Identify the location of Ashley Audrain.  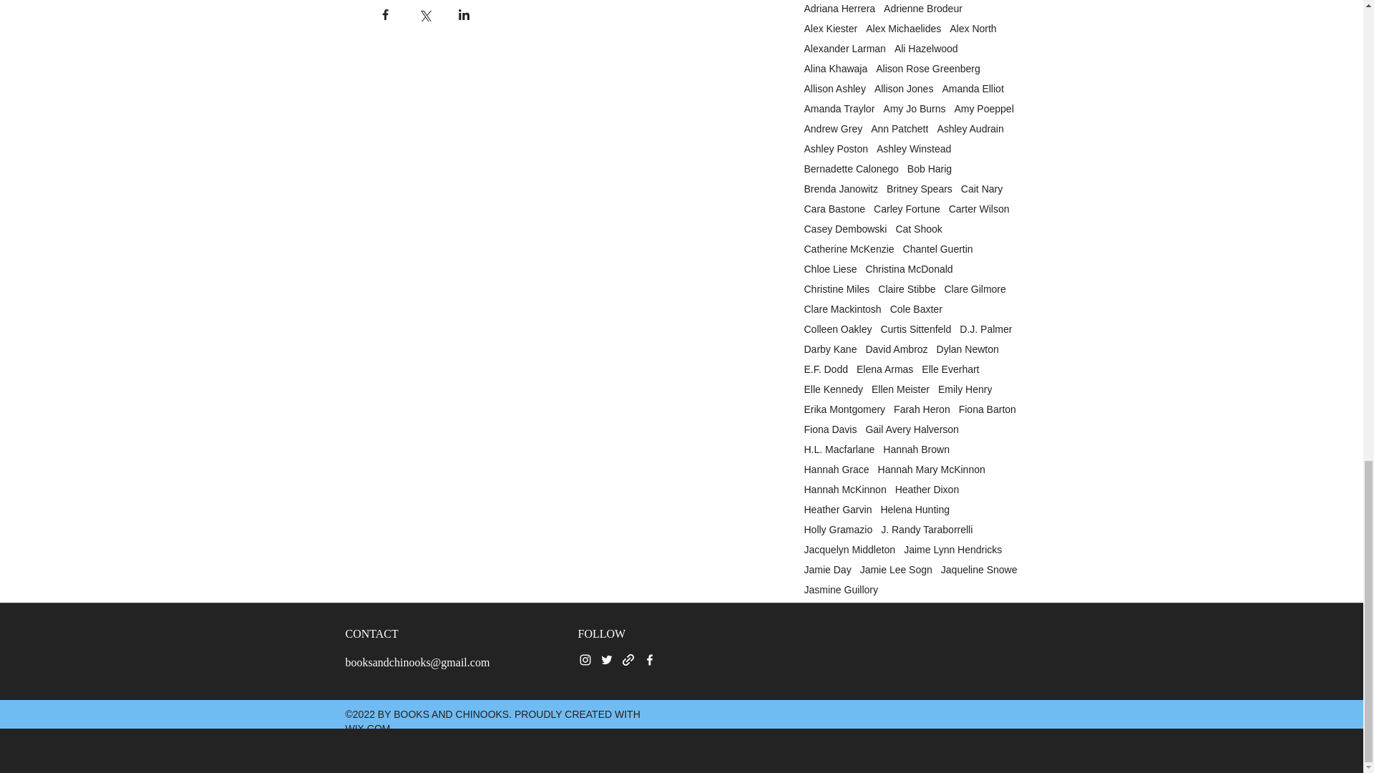
(970, 128).